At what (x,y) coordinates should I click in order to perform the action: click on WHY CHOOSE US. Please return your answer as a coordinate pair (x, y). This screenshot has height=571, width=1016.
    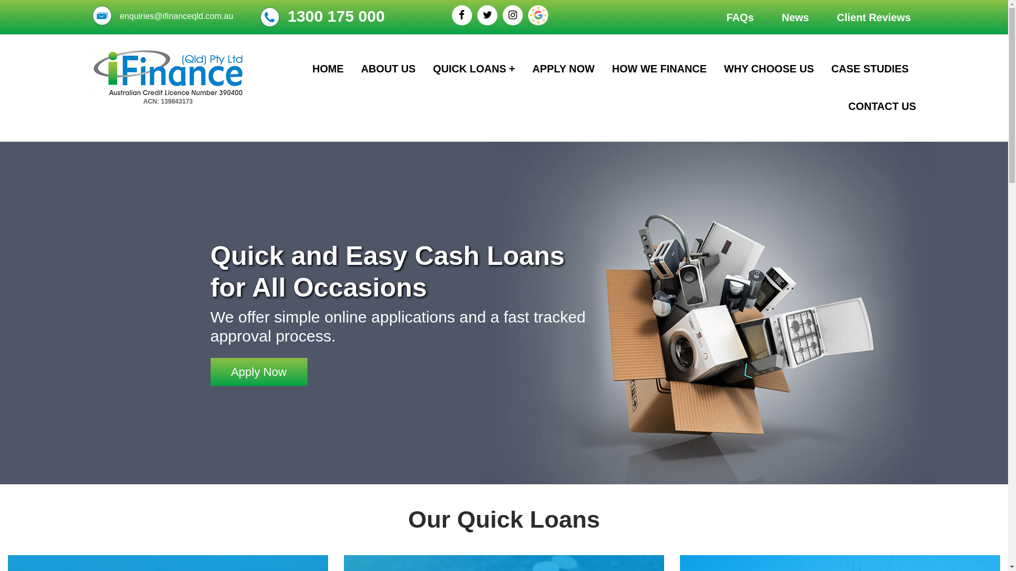
    Looking at the image, I should click on (769, 69).